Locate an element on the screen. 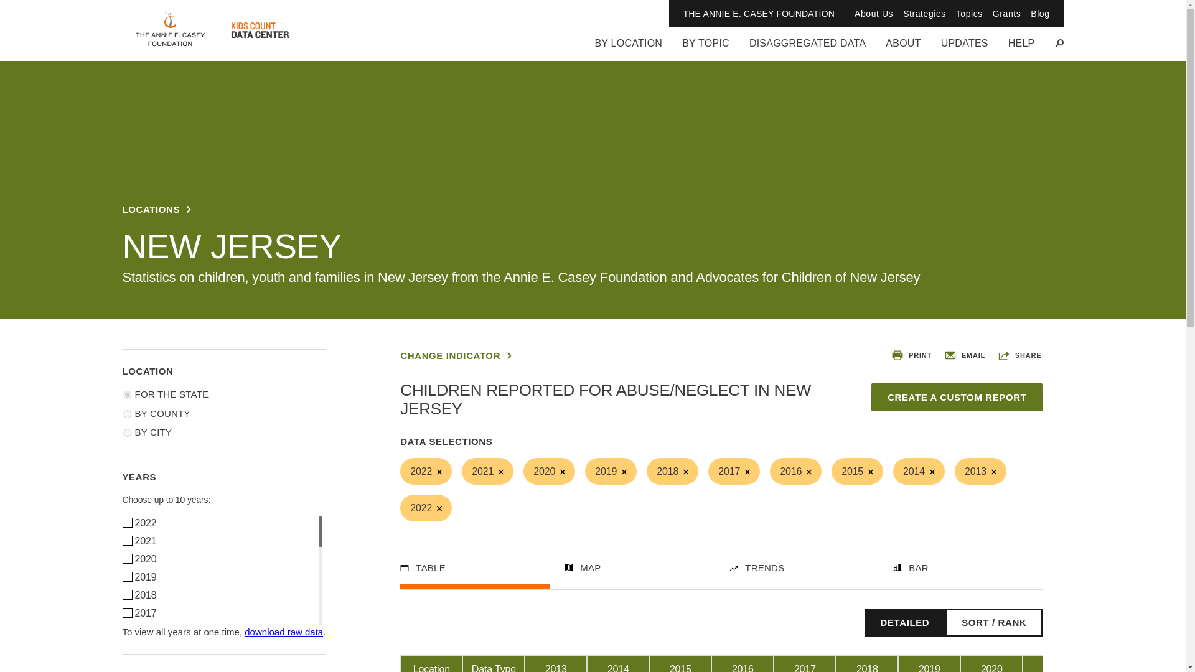 This screenshot has height=672, width=1195. BY TOPIC is located at coordinates (706, 49).